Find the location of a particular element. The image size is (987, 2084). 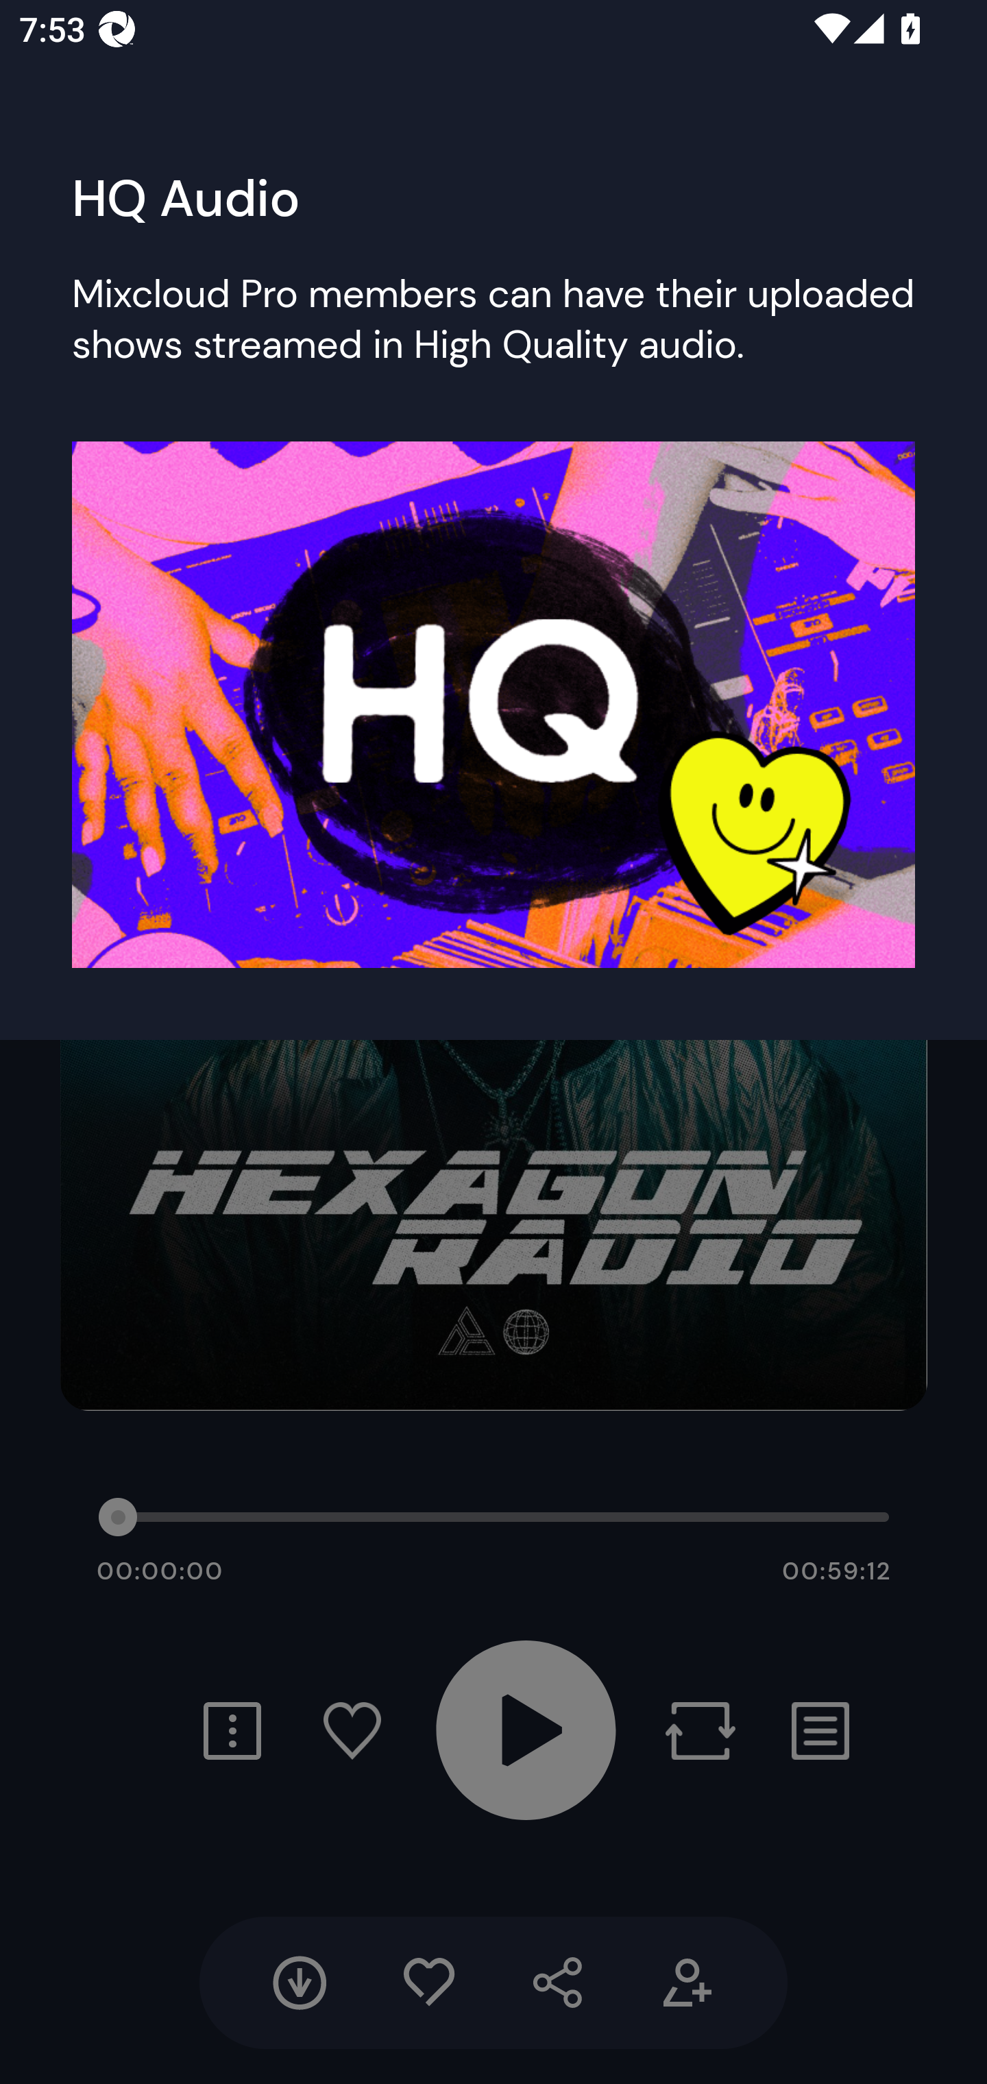

Repost button is located at coordinates (700, 1730).